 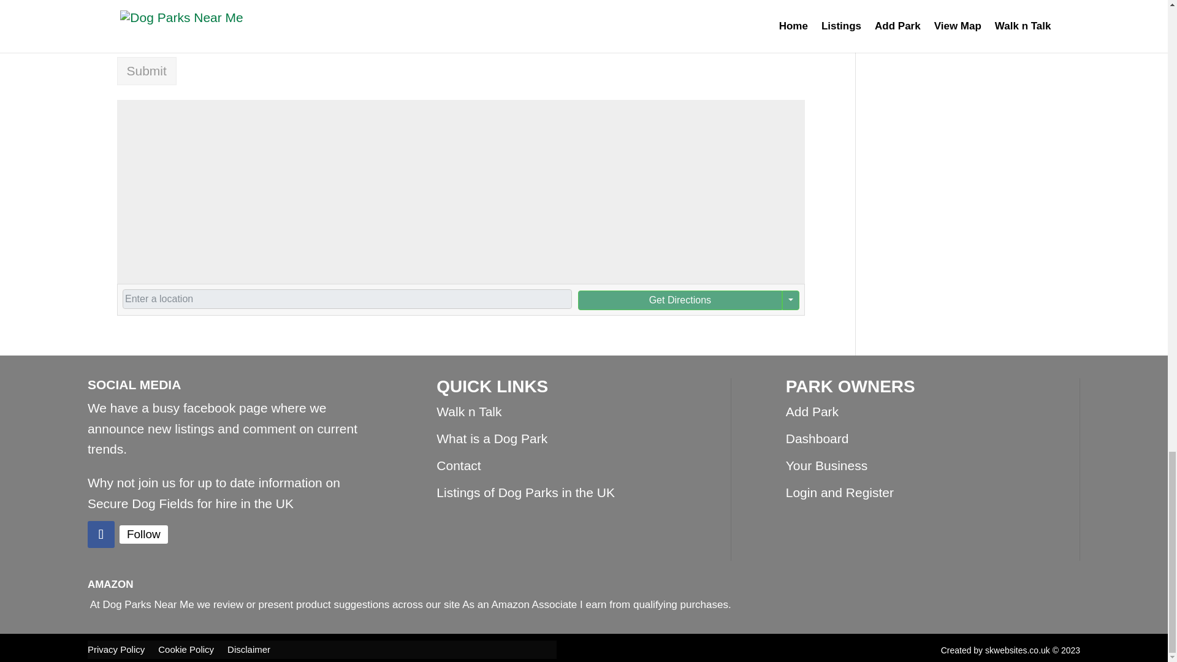 I want to click on Facebook, so click(x=143, y=535).